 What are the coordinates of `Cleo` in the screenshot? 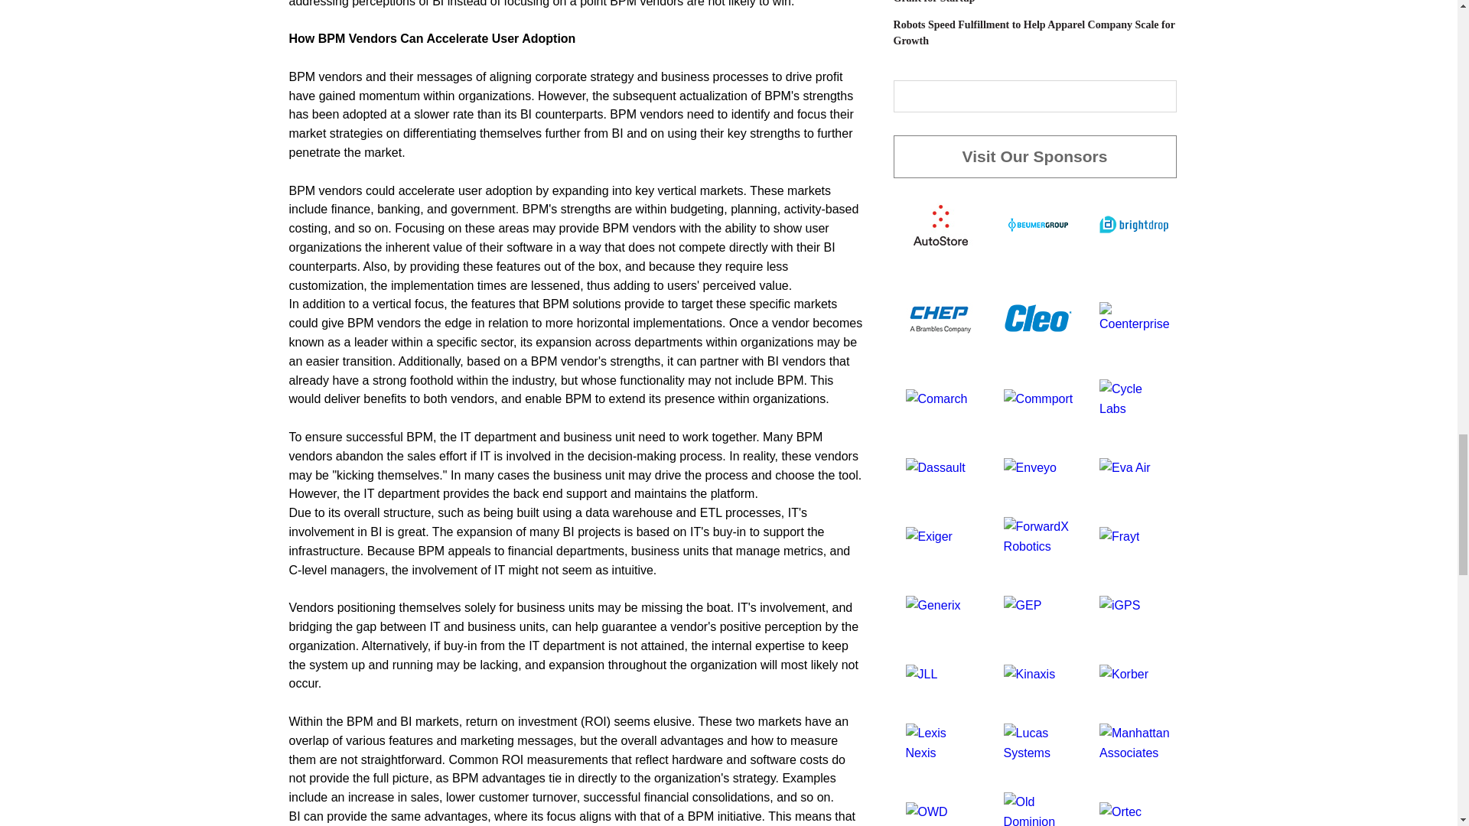 It's located at (1037, 318).